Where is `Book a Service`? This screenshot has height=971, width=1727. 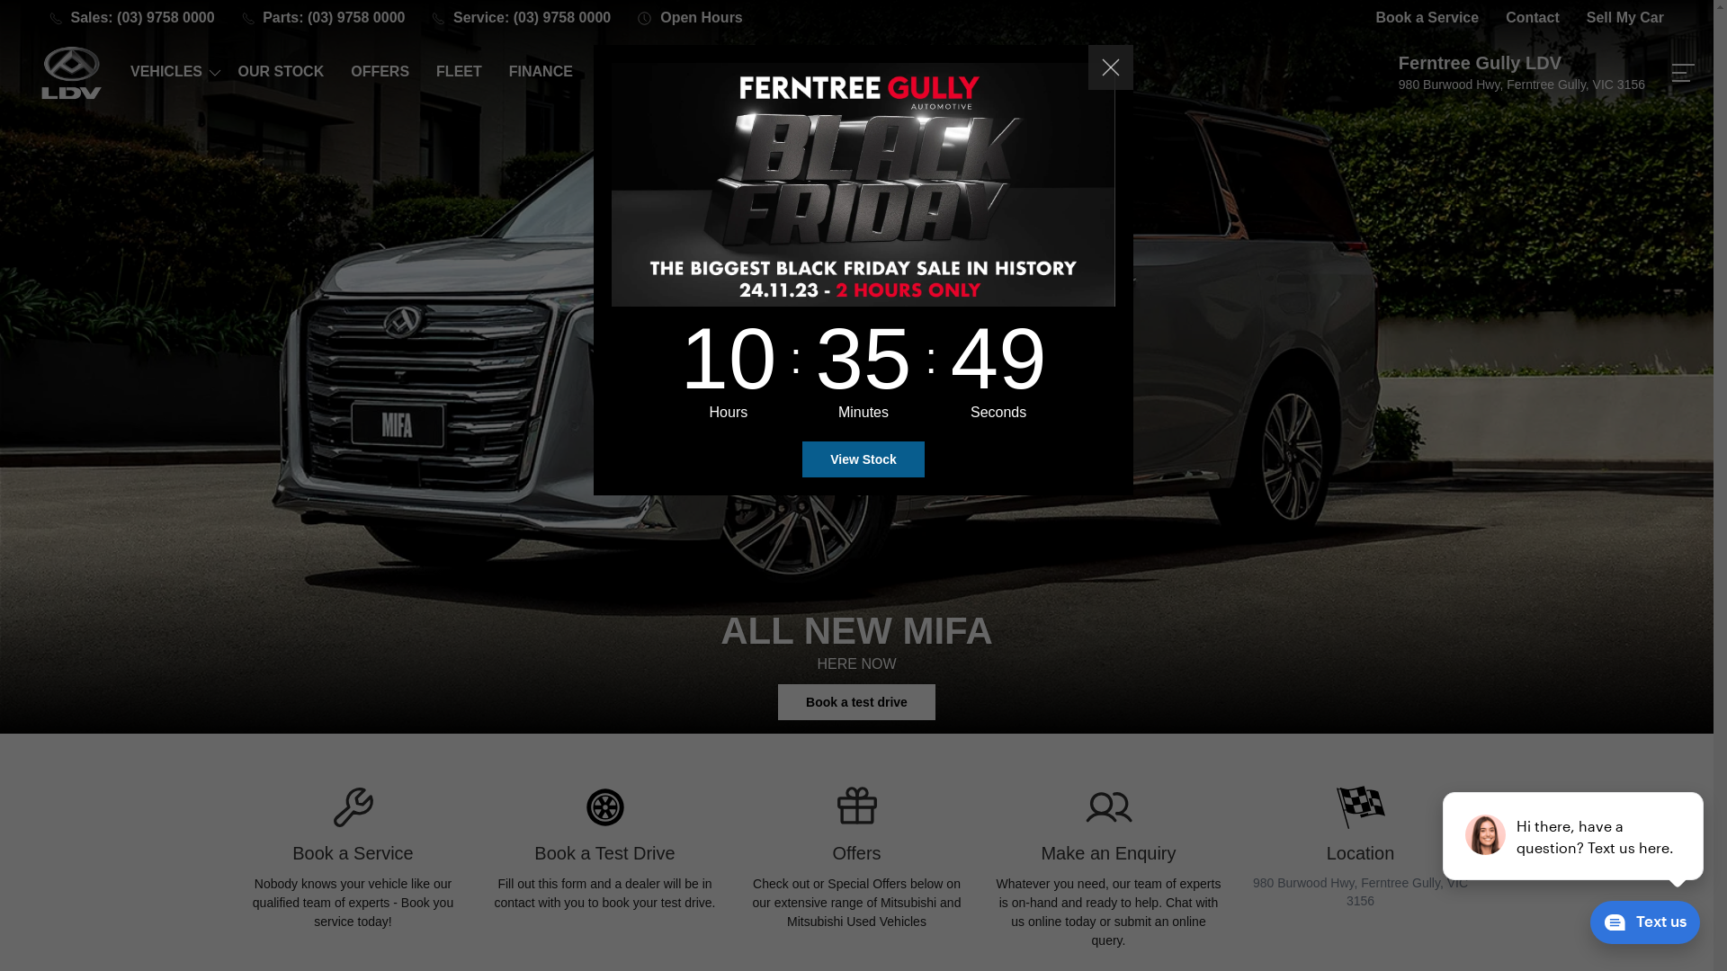
Book a Service is located at coordinates (1427, 18).